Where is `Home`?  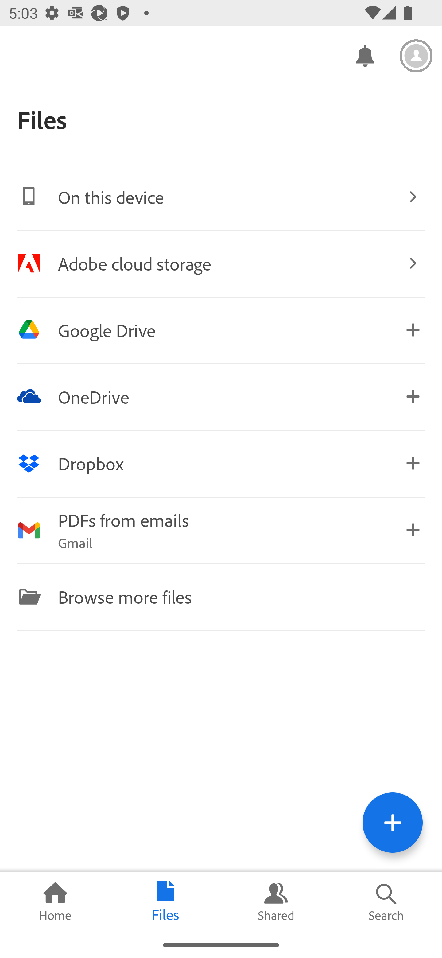 Home is located at coordinates (55, 902).